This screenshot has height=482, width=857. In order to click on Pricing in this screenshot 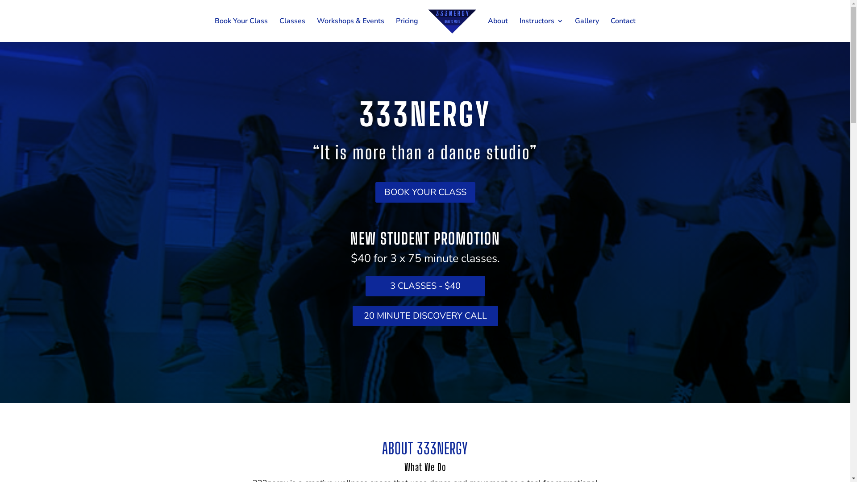, I will do `click(407, 30)`.